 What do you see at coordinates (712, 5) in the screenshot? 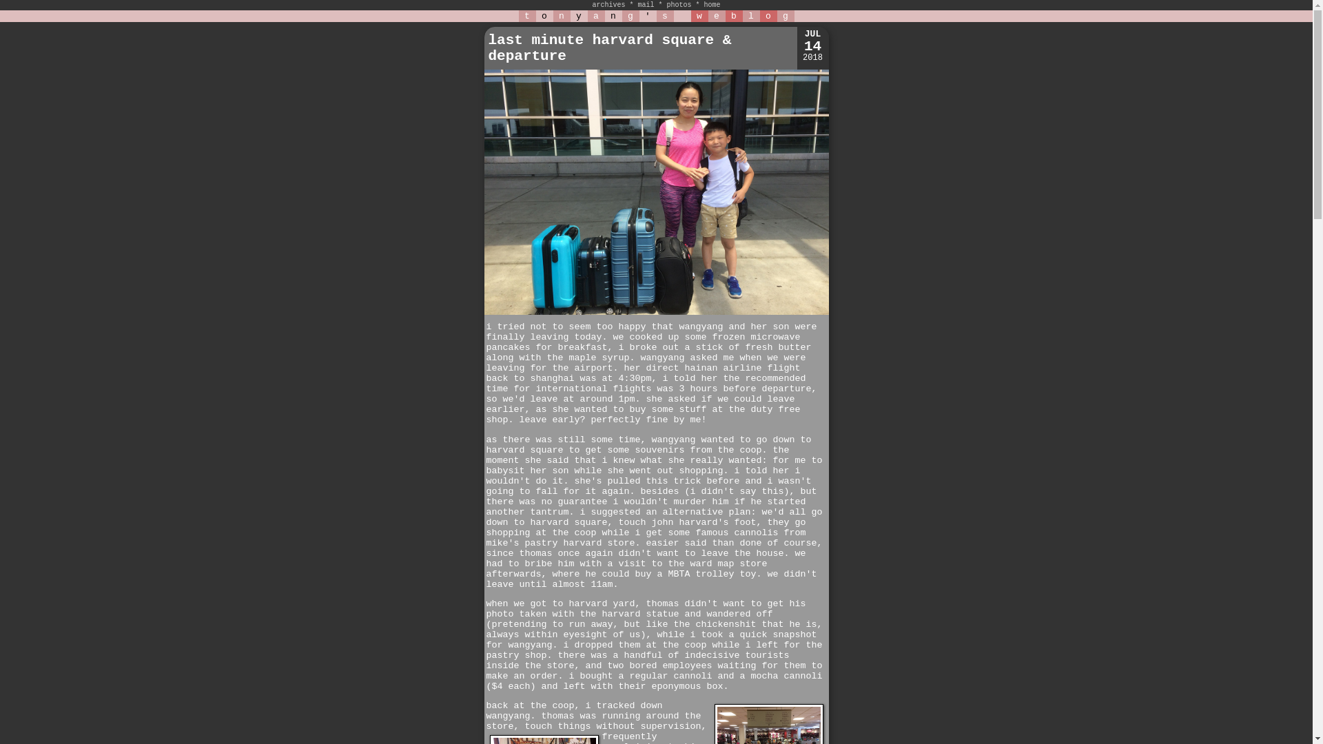
I see `home` at bounding box center [712, 5].